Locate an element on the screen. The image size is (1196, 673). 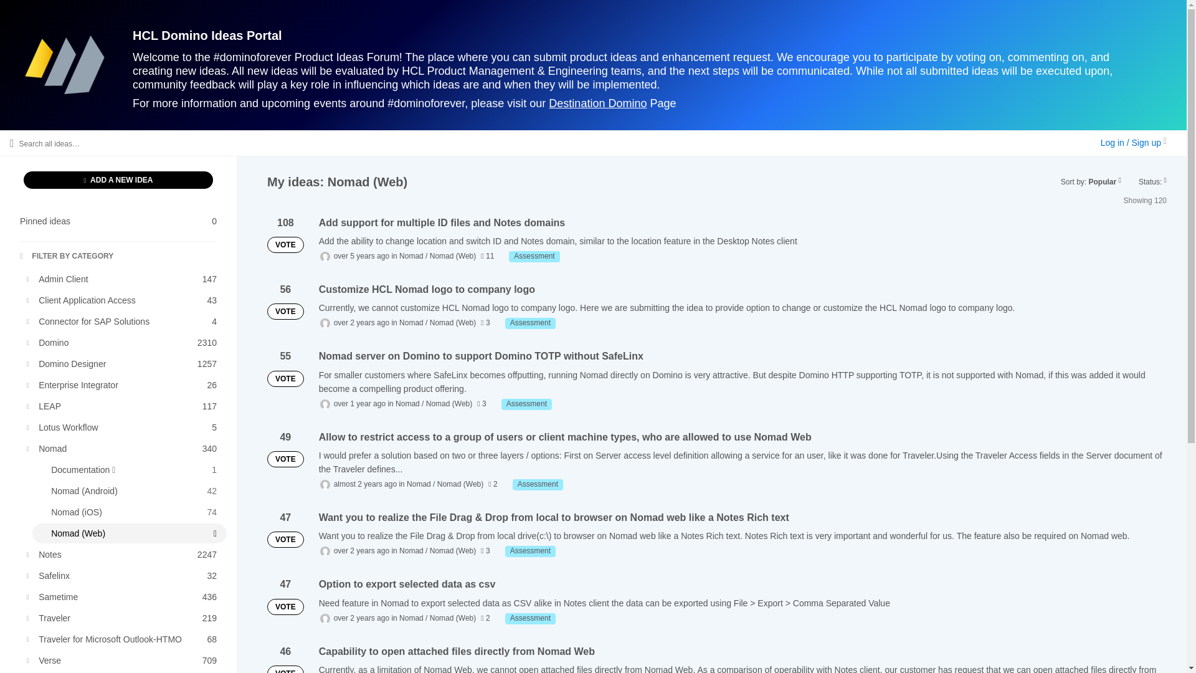
Destination Domino is located at coordinates (123, 279).